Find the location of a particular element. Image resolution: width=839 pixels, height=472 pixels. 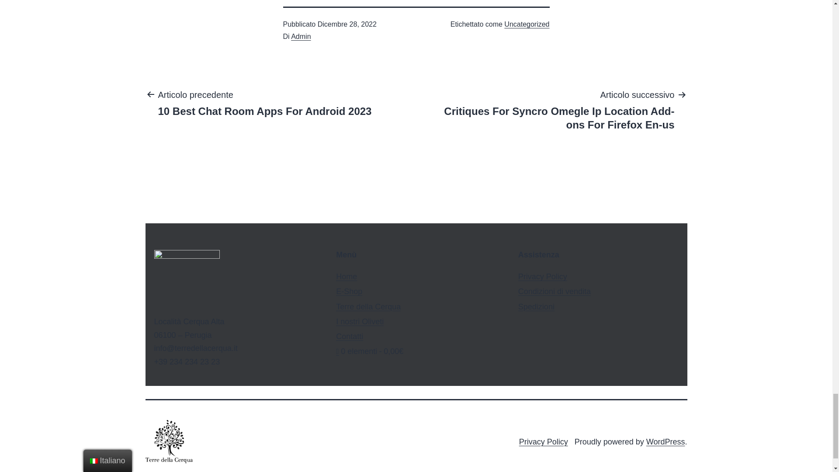

WordPress is located at coordinates (543, 276).